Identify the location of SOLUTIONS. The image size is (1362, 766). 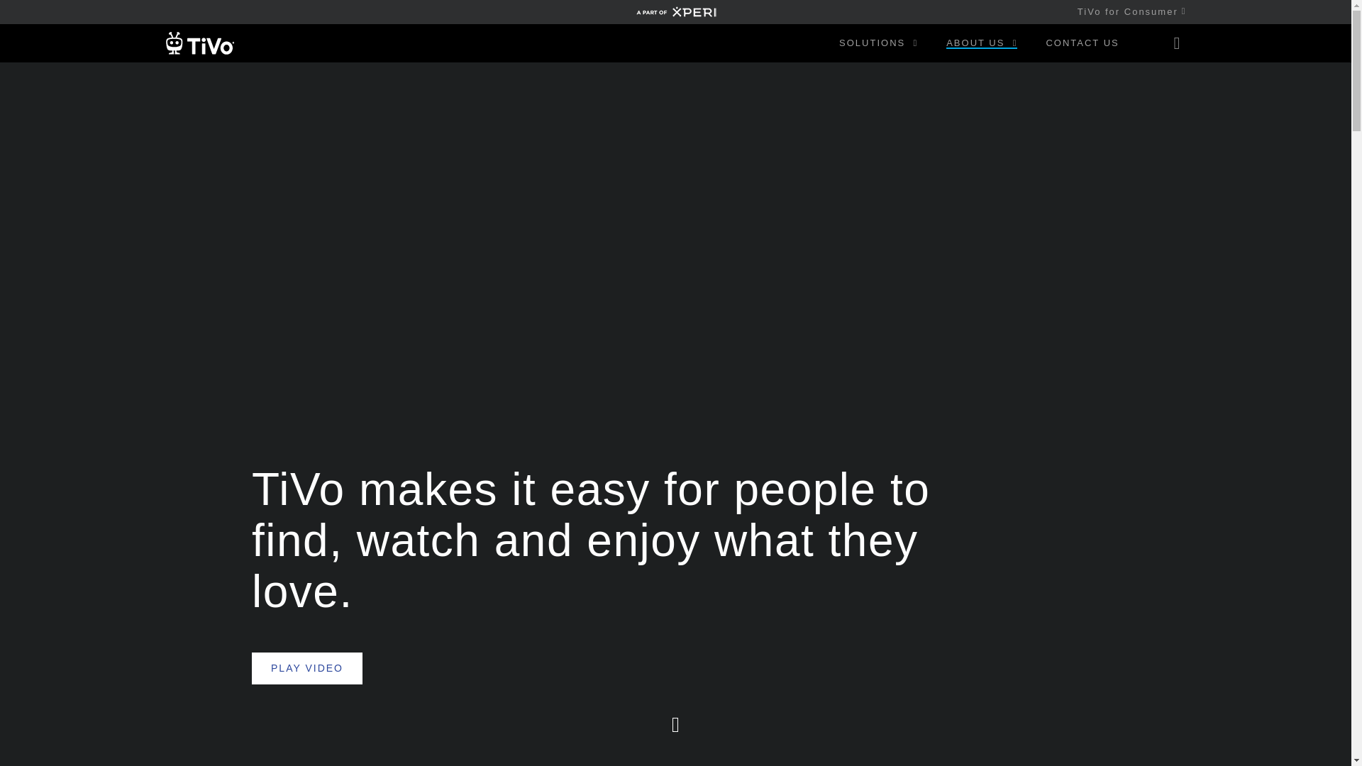
(878, 43).